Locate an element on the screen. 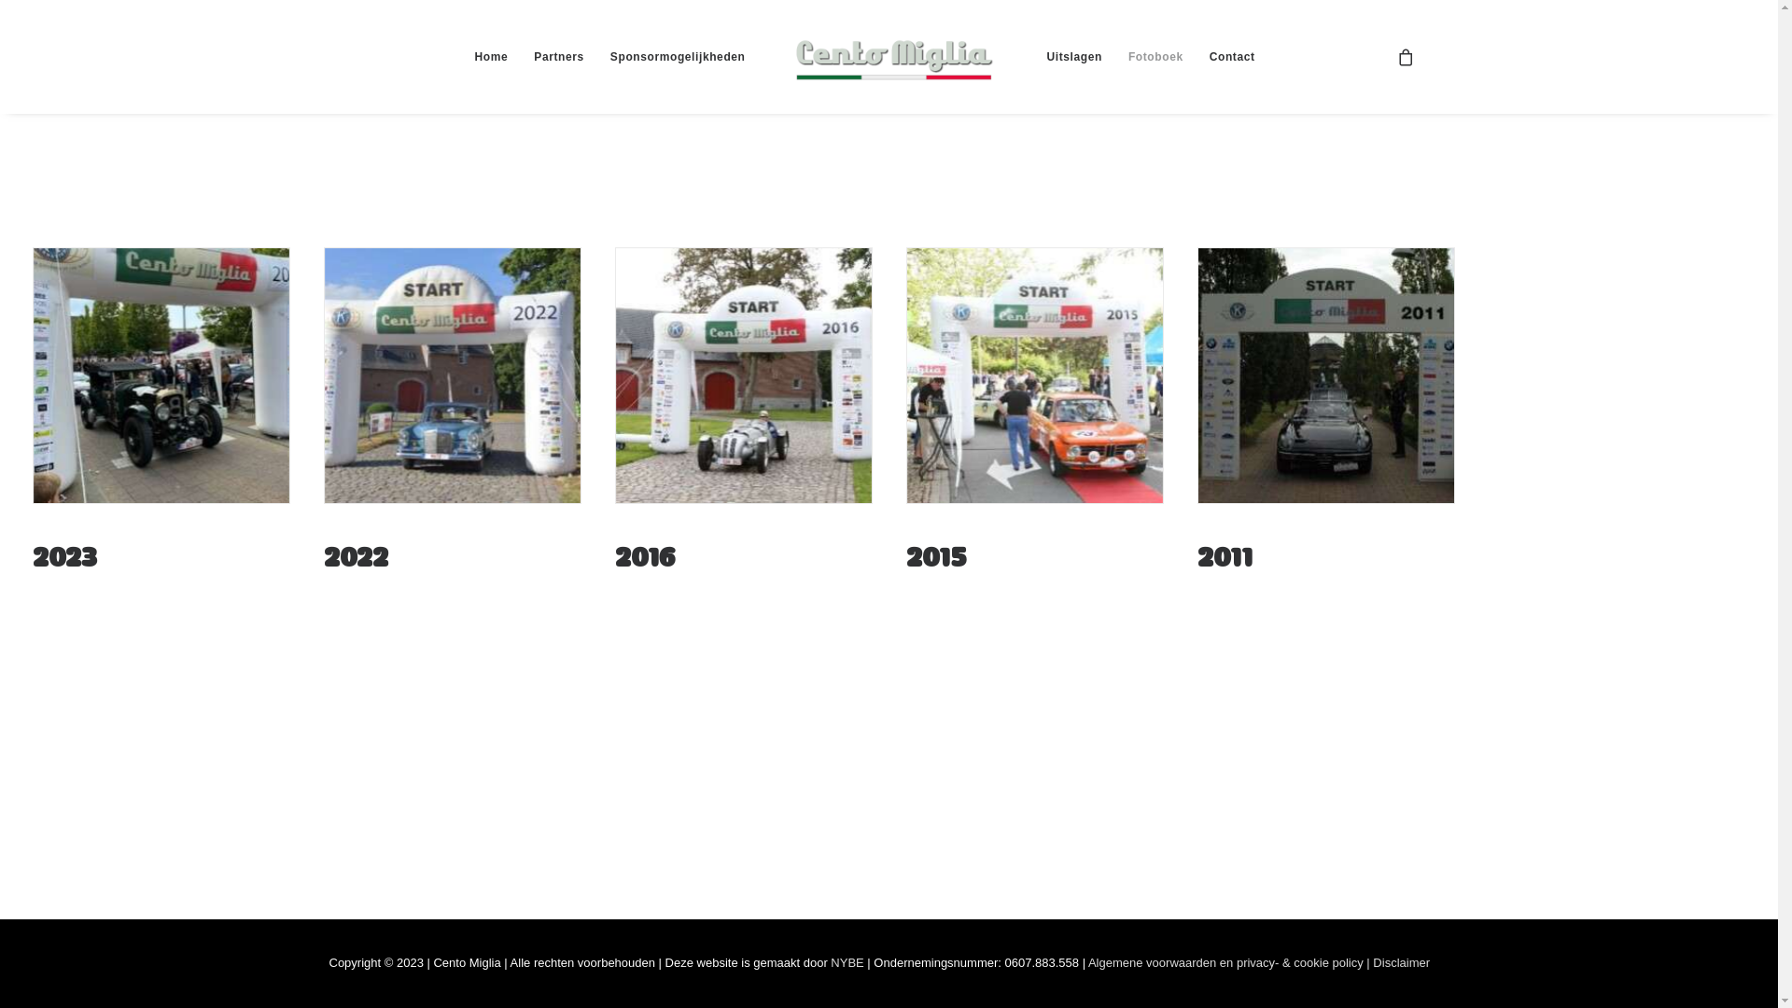  2015 is located at coordinates (935, 553).